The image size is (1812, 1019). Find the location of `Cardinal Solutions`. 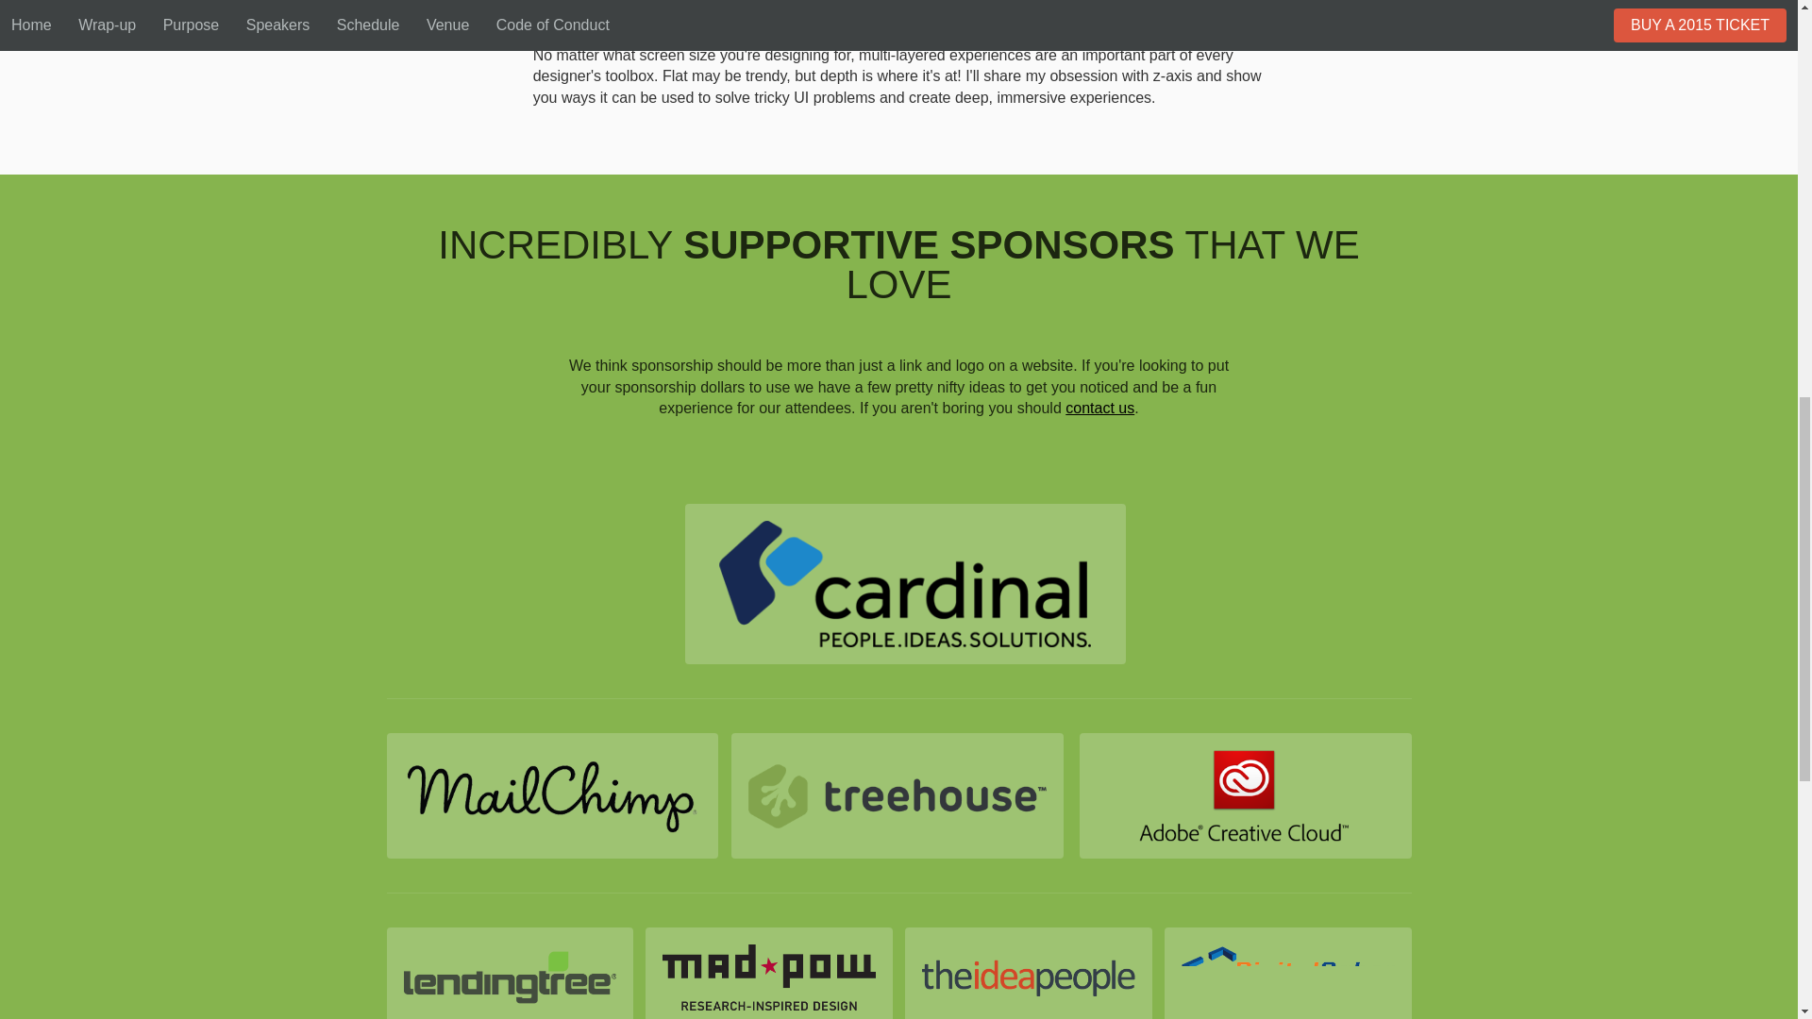

Cardinal Solutions is located at coordinates (904, 583).